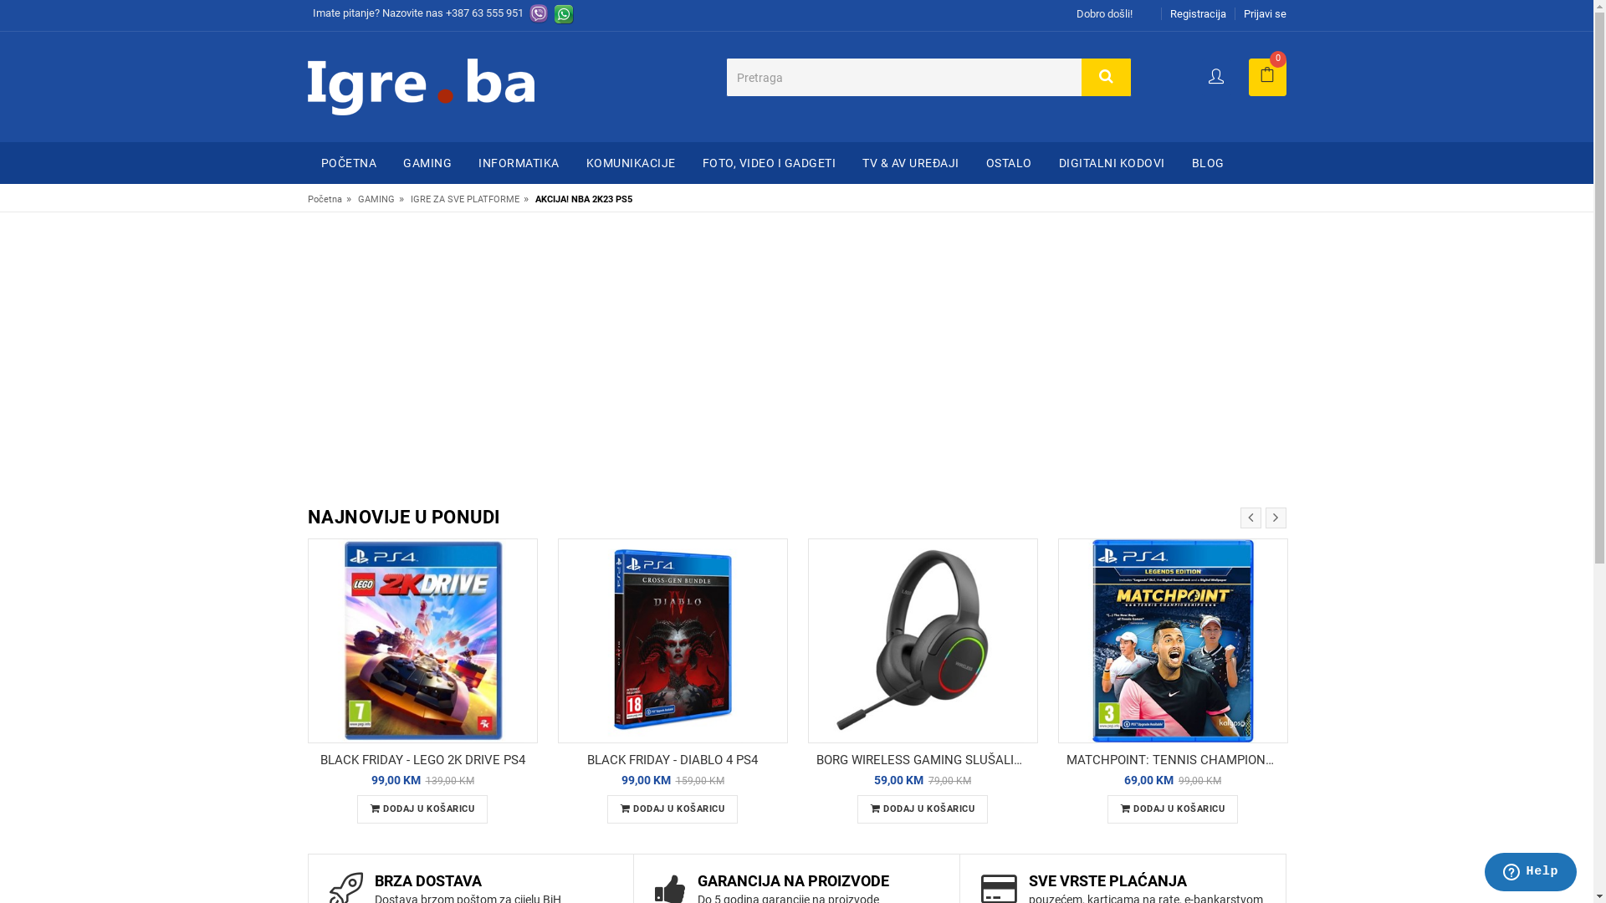 The height and width of the screenshot is (903, 1606). What do you see at coordinates (770, 163) in the screenshot?
I see `FOTO, VIDEO I GADGETI` at bounding box center [770, 163].